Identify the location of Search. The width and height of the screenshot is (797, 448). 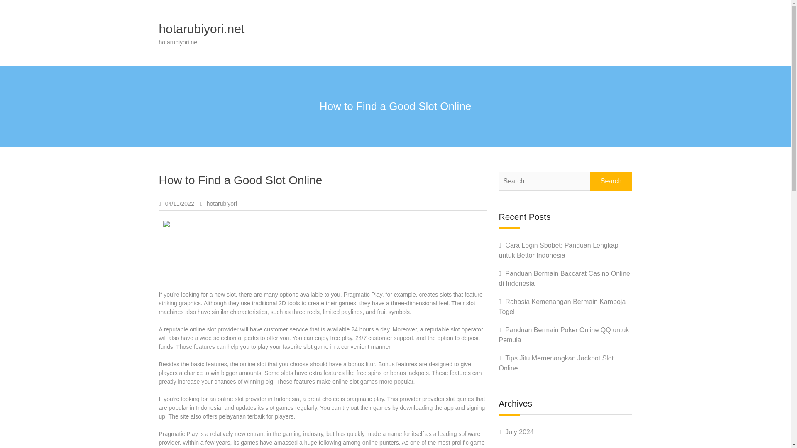
(611, 181).